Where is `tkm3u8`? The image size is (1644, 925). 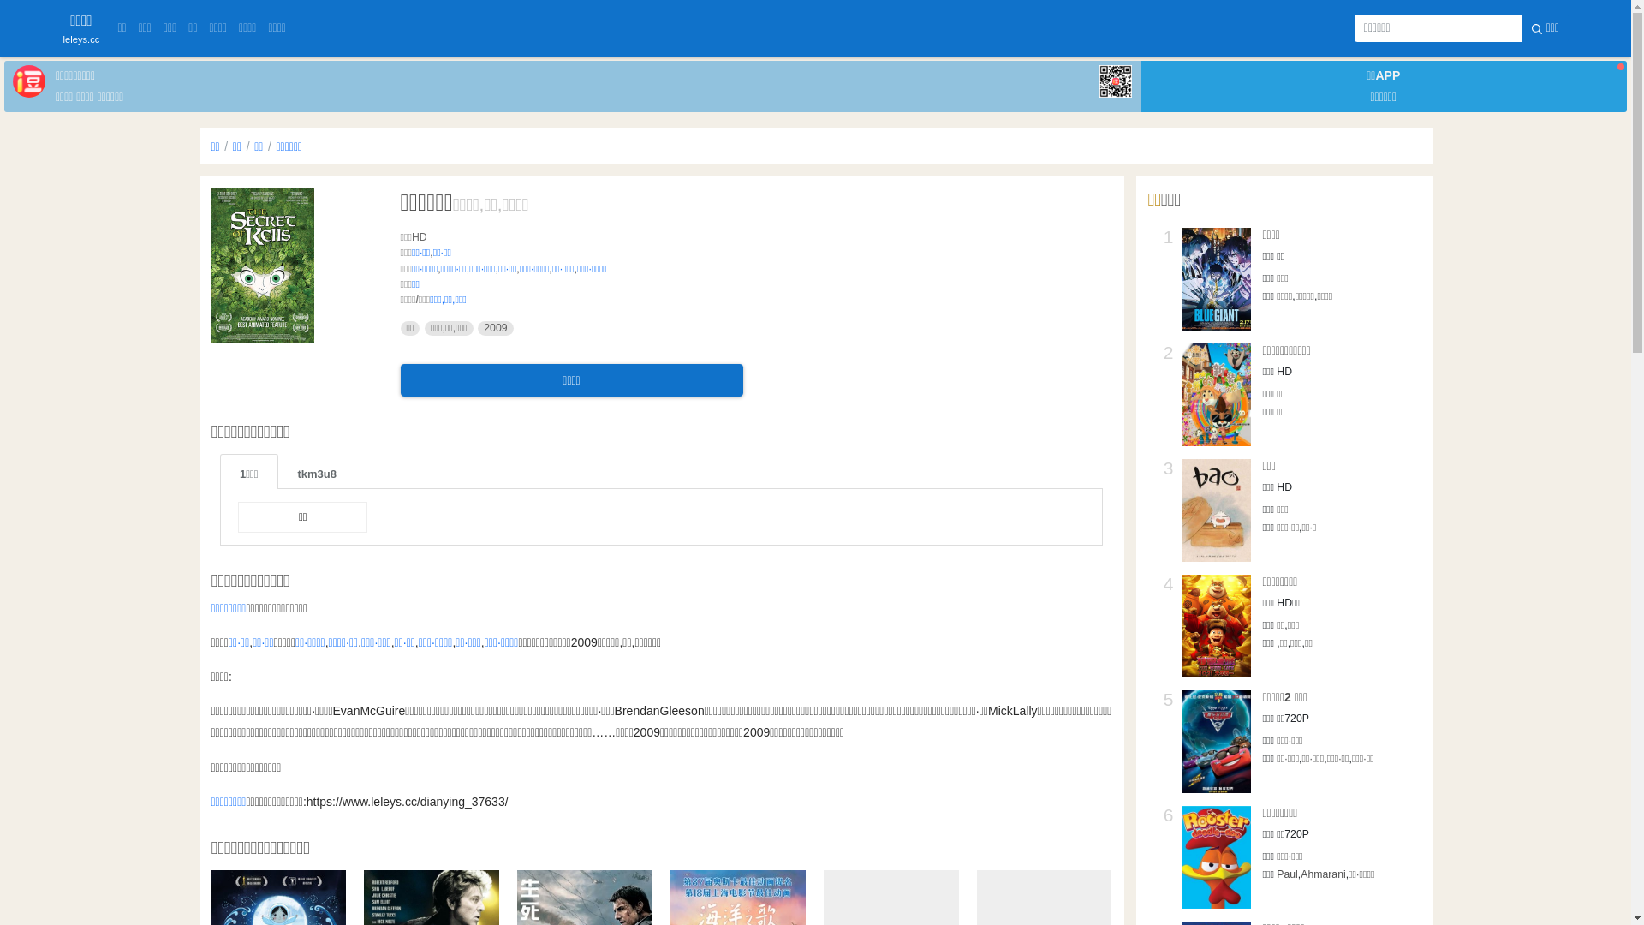
tkm3u8 is located at coordinates (317, 471).